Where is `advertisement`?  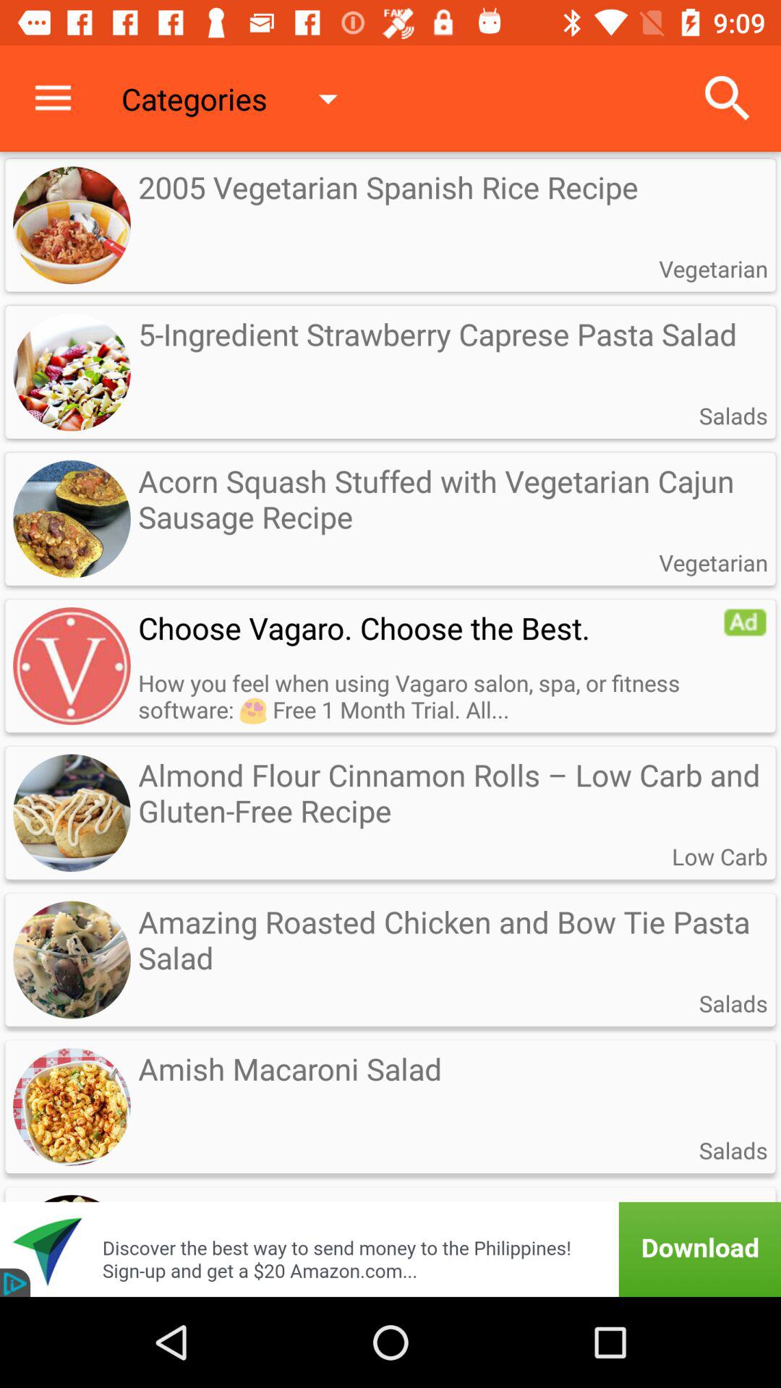
advertisement is located at coordinates (390, 1230).